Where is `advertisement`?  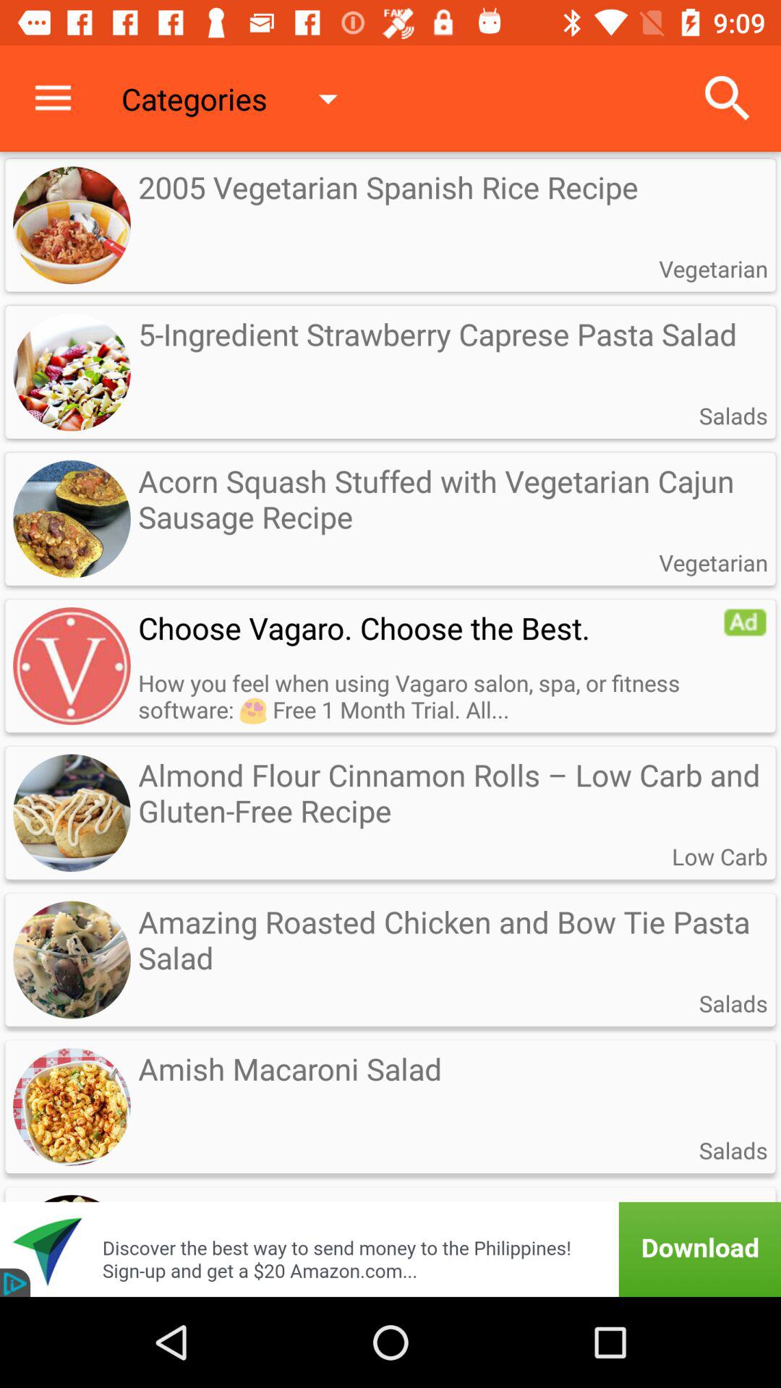
advertisement is located at coordinates (390, 1230).